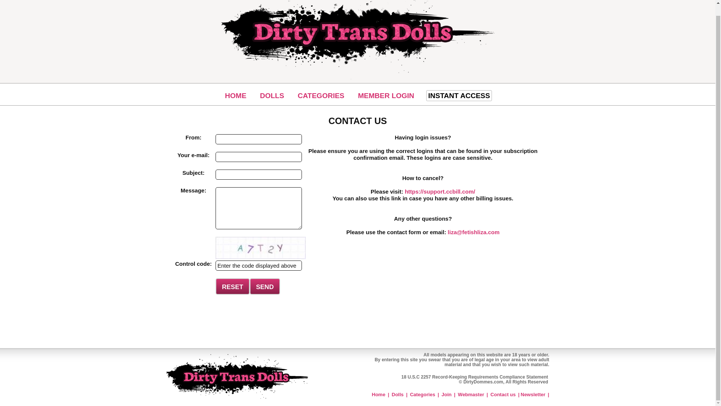 This screenshot has width=721, height=406. Describe the element at coordinates (272, 95) in the screenshot. I see `DOLLS` at that location.